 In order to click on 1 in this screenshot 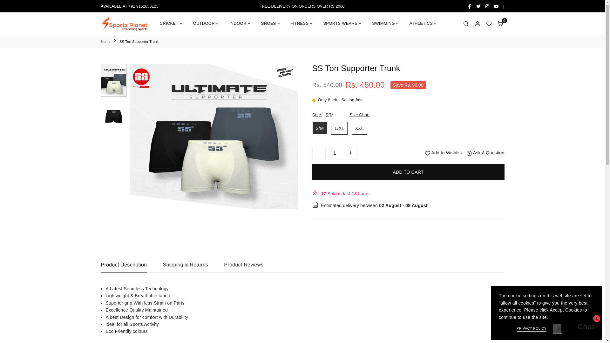, I will do `click(335, 153)`.